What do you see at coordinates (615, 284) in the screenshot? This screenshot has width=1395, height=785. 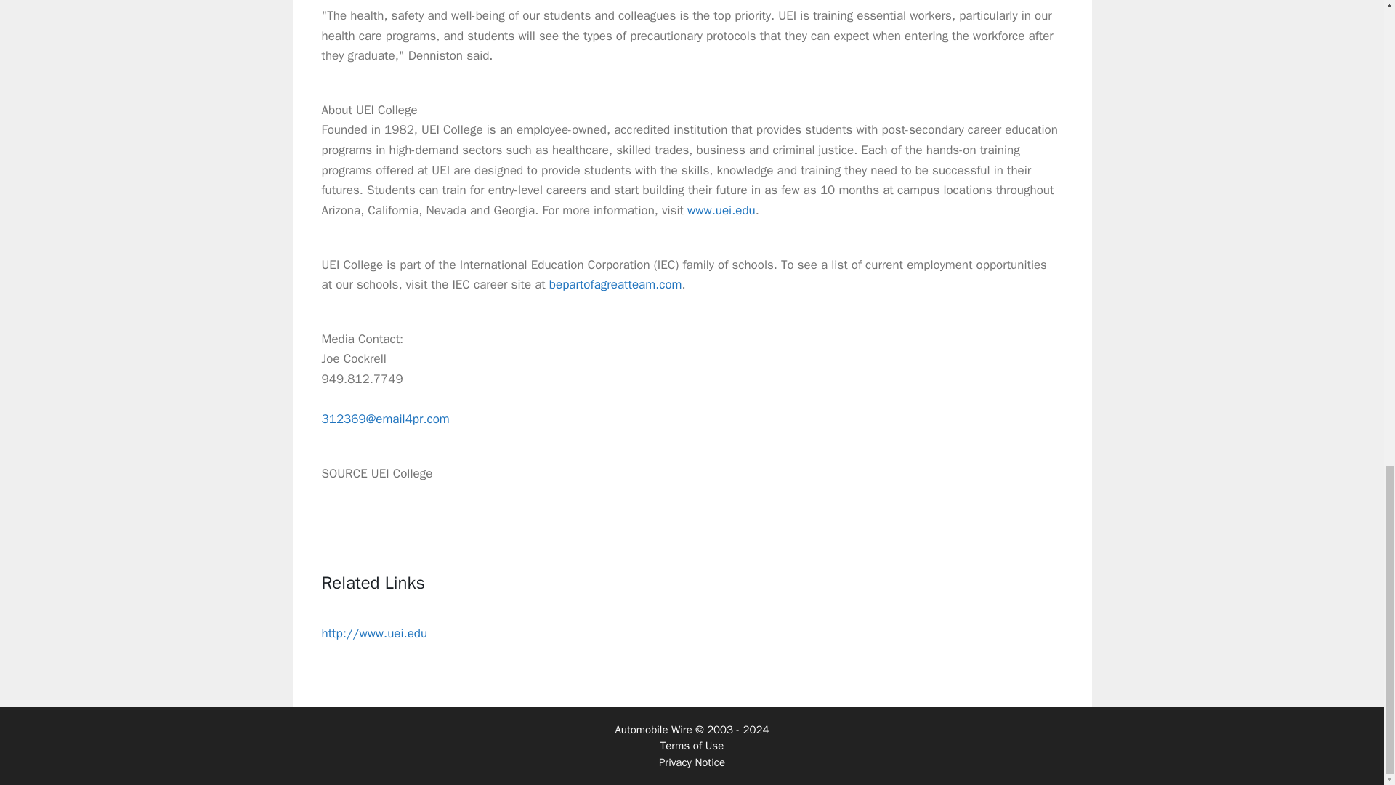 I see `bepartofagreatteam.com` at bounding box center [615, 284].